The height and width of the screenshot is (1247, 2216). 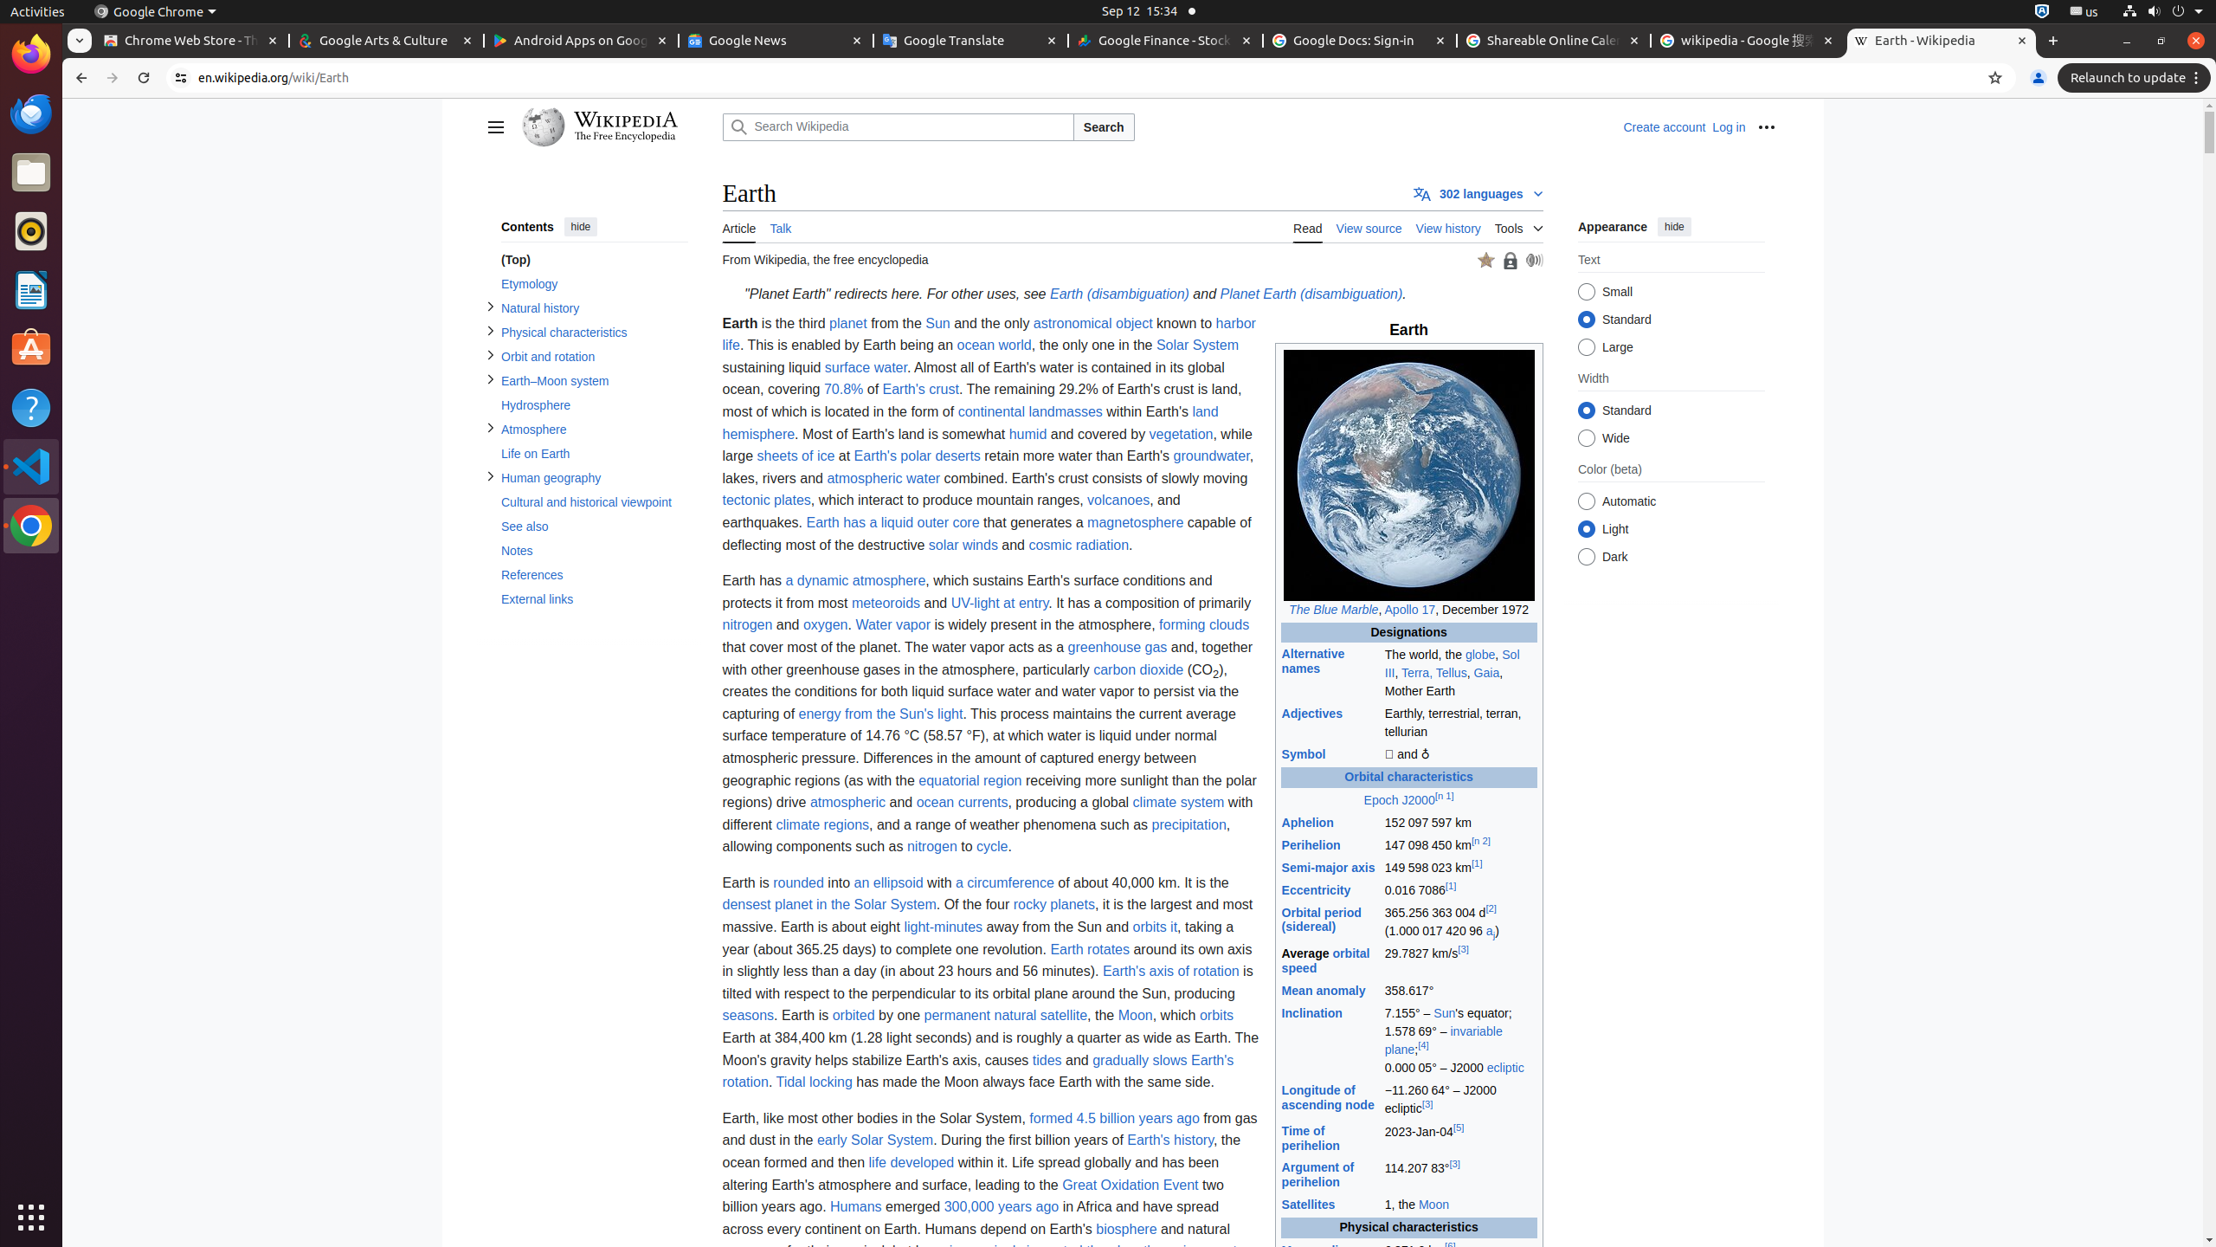 What do you see at coordinates (881, 714) in the screenshot?
I see `energy from the Sun's light` at bounding box center [881, 714].